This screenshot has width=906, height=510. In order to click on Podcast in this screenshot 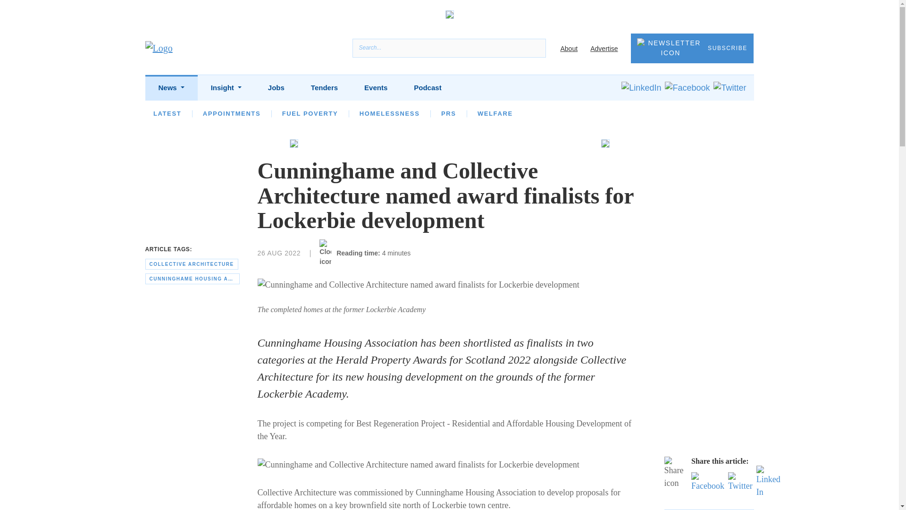, I will do `click(428, 88)`.